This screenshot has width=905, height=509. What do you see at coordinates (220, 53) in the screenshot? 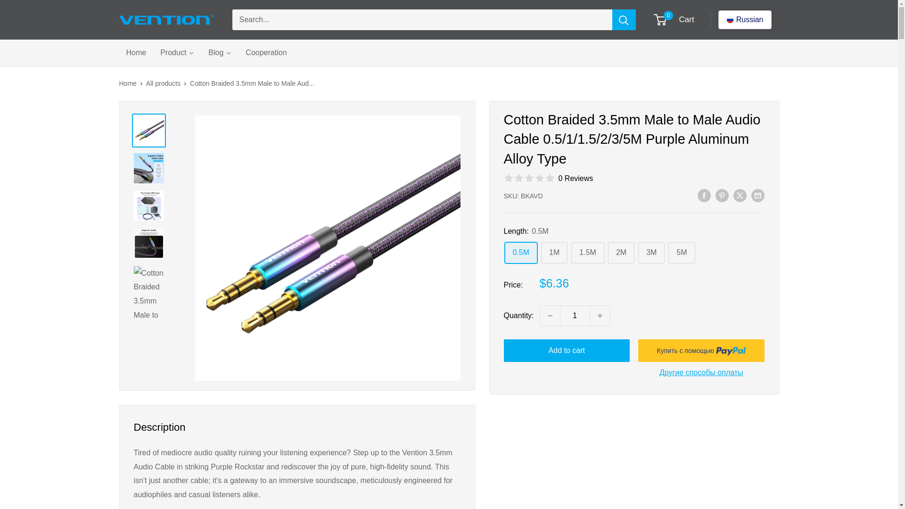
I see `Blog` at bounding box center [220, 53].